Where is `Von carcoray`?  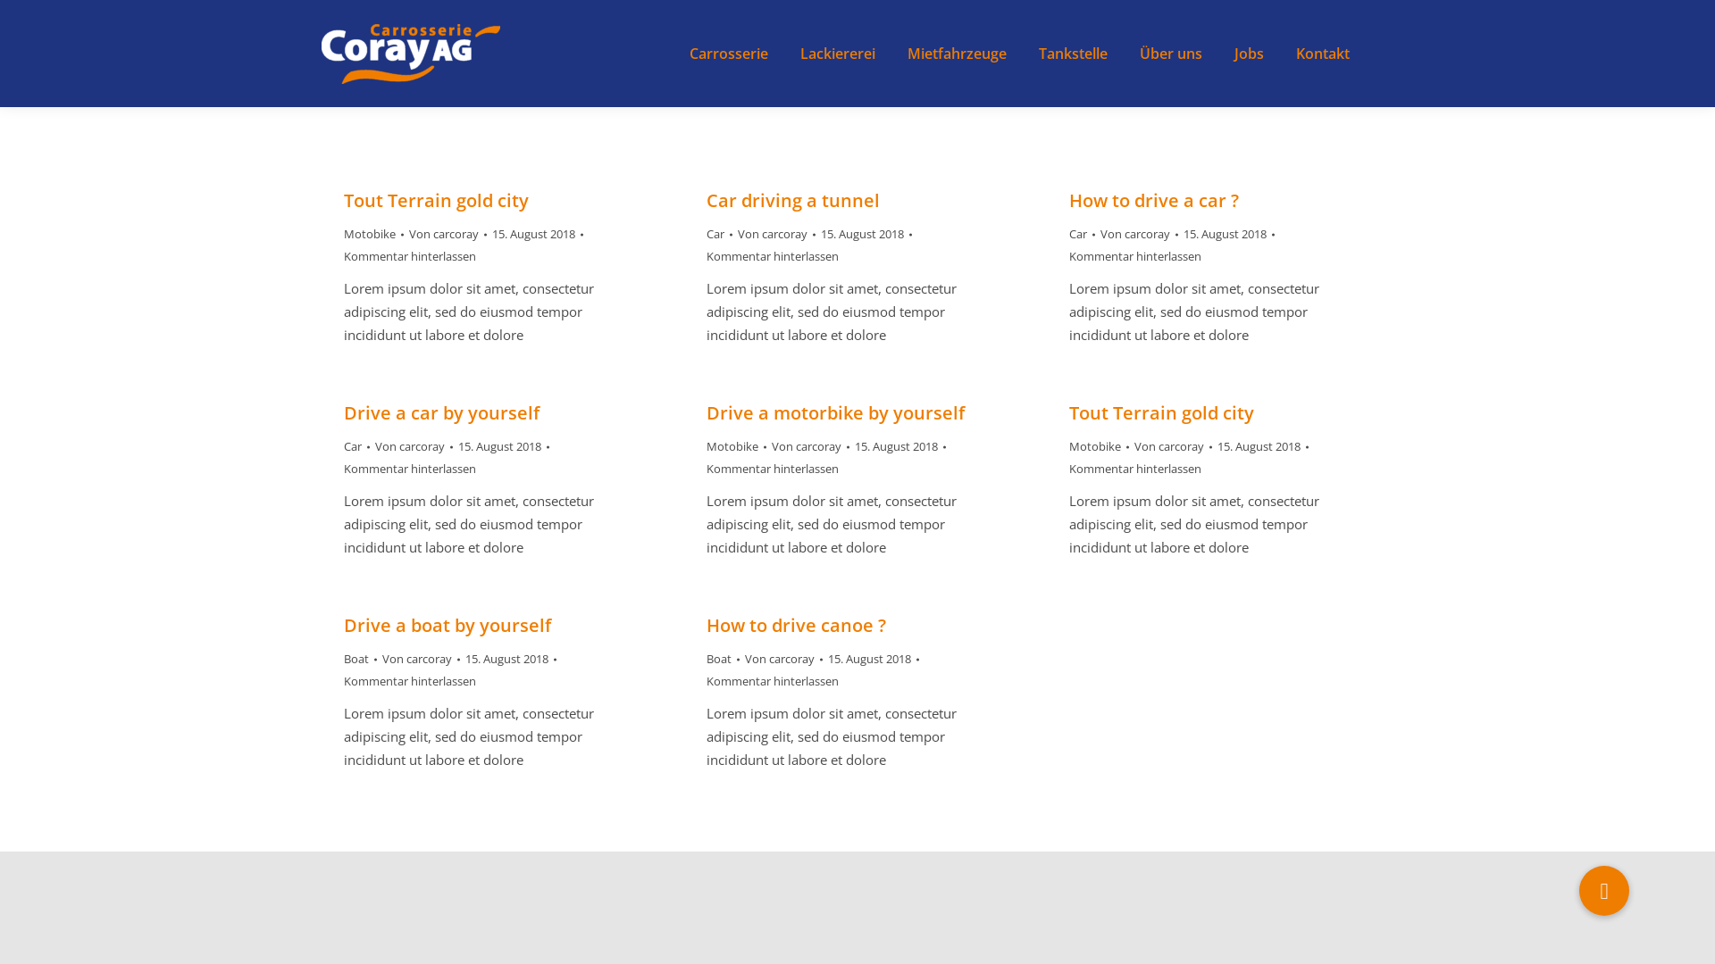
Von carcoray is located at coordinates (1174, 446).